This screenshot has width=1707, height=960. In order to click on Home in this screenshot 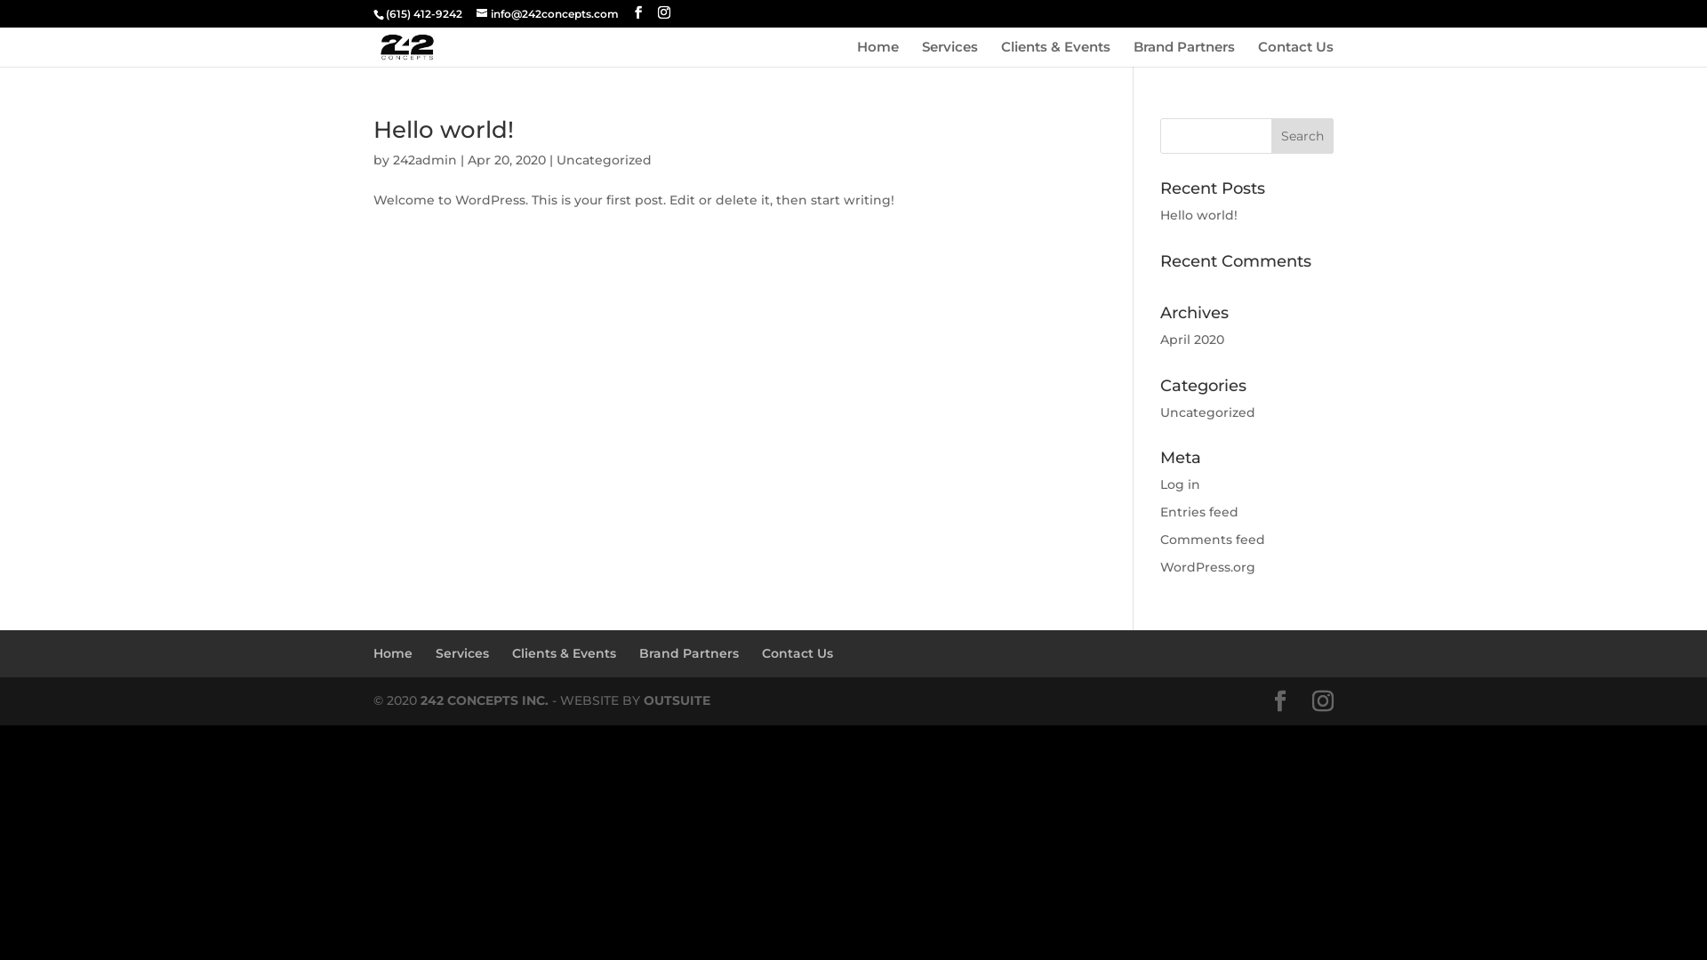, I will do `click(878, 53)`.